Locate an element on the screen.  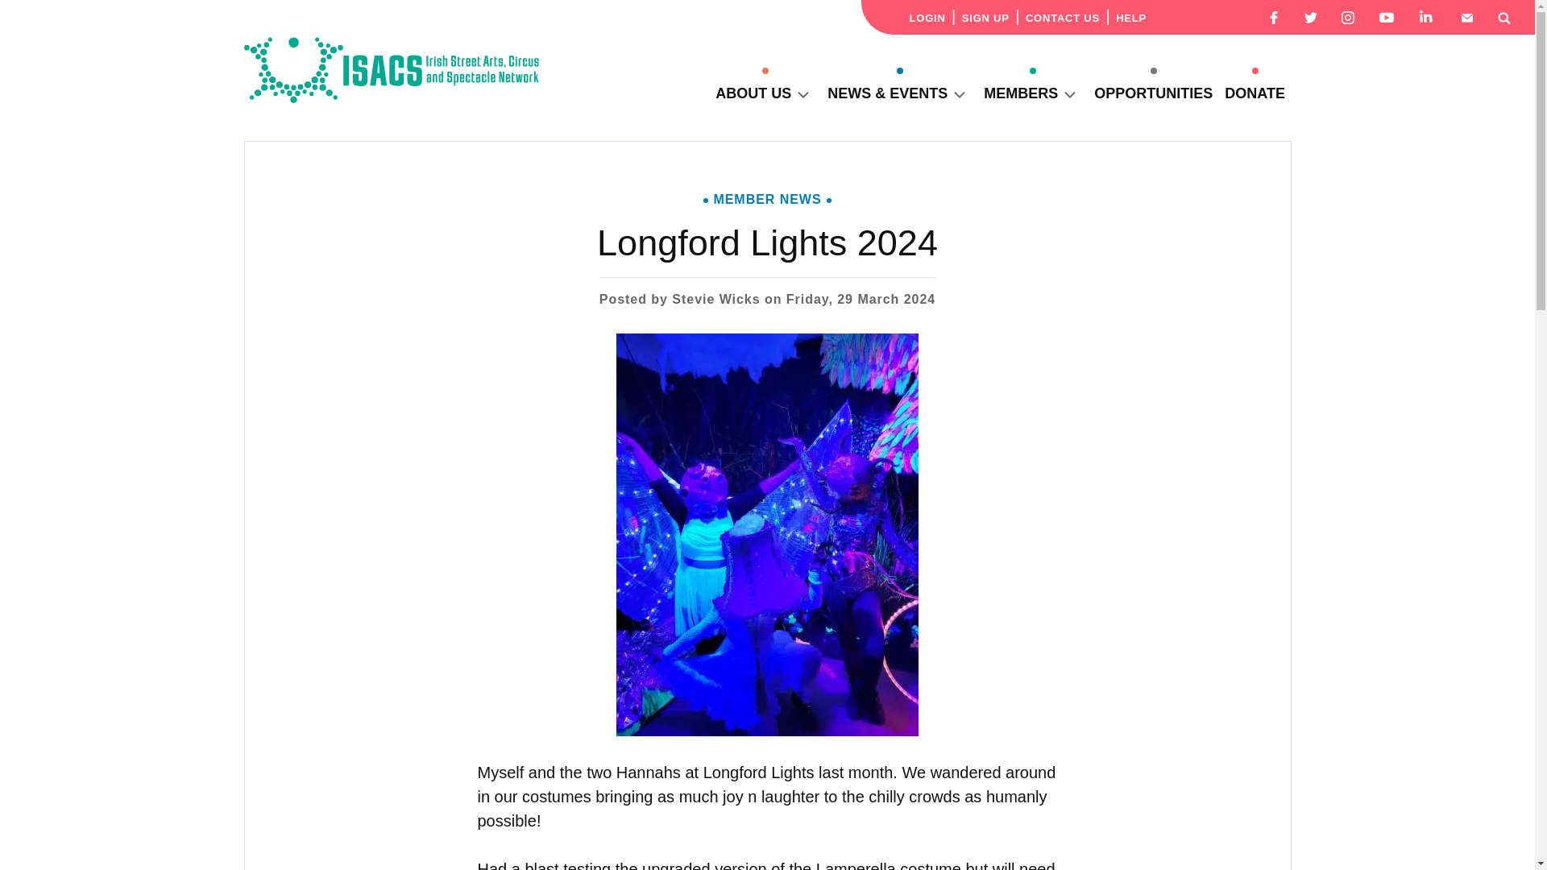
SIGN UP is located at coordinates (986, 18).